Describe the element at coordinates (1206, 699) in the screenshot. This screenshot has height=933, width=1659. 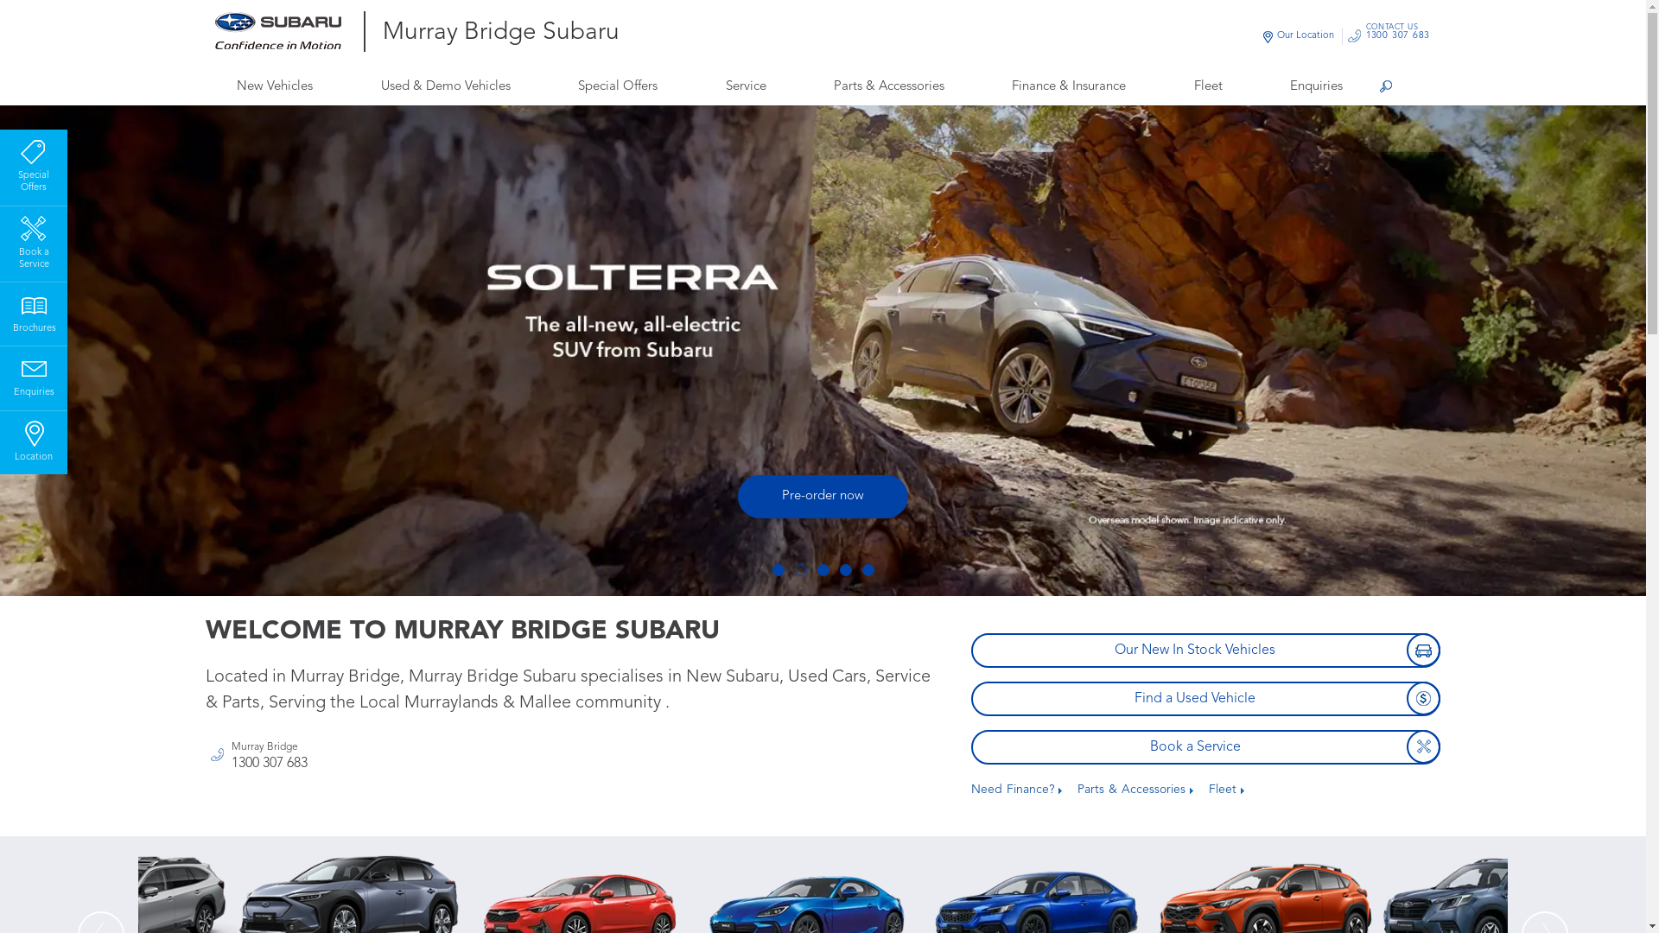
I see `Find a Used Vehicle` at that location.